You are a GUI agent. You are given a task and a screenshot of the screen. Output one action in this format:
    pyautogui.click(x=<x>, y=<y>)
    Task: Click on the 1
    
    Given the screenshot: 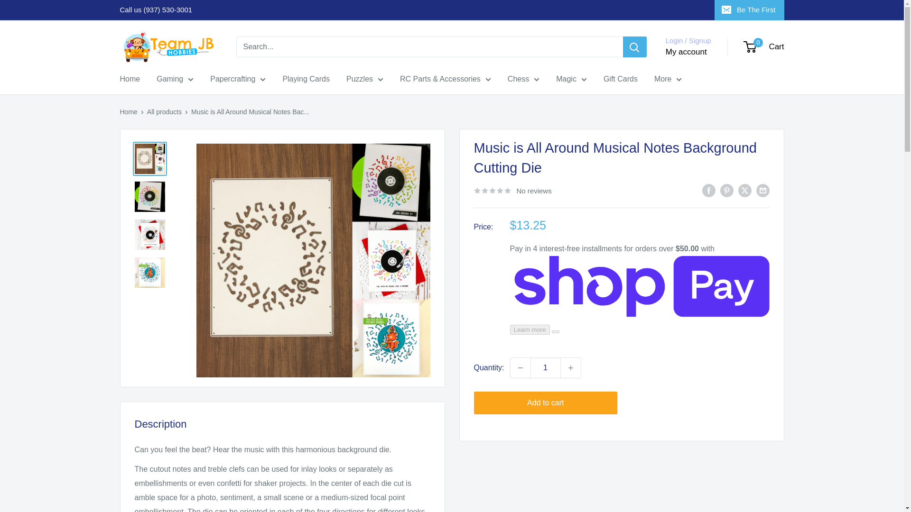 What is the action you would take?
    pyautogui.click(x=546, y=368)
    